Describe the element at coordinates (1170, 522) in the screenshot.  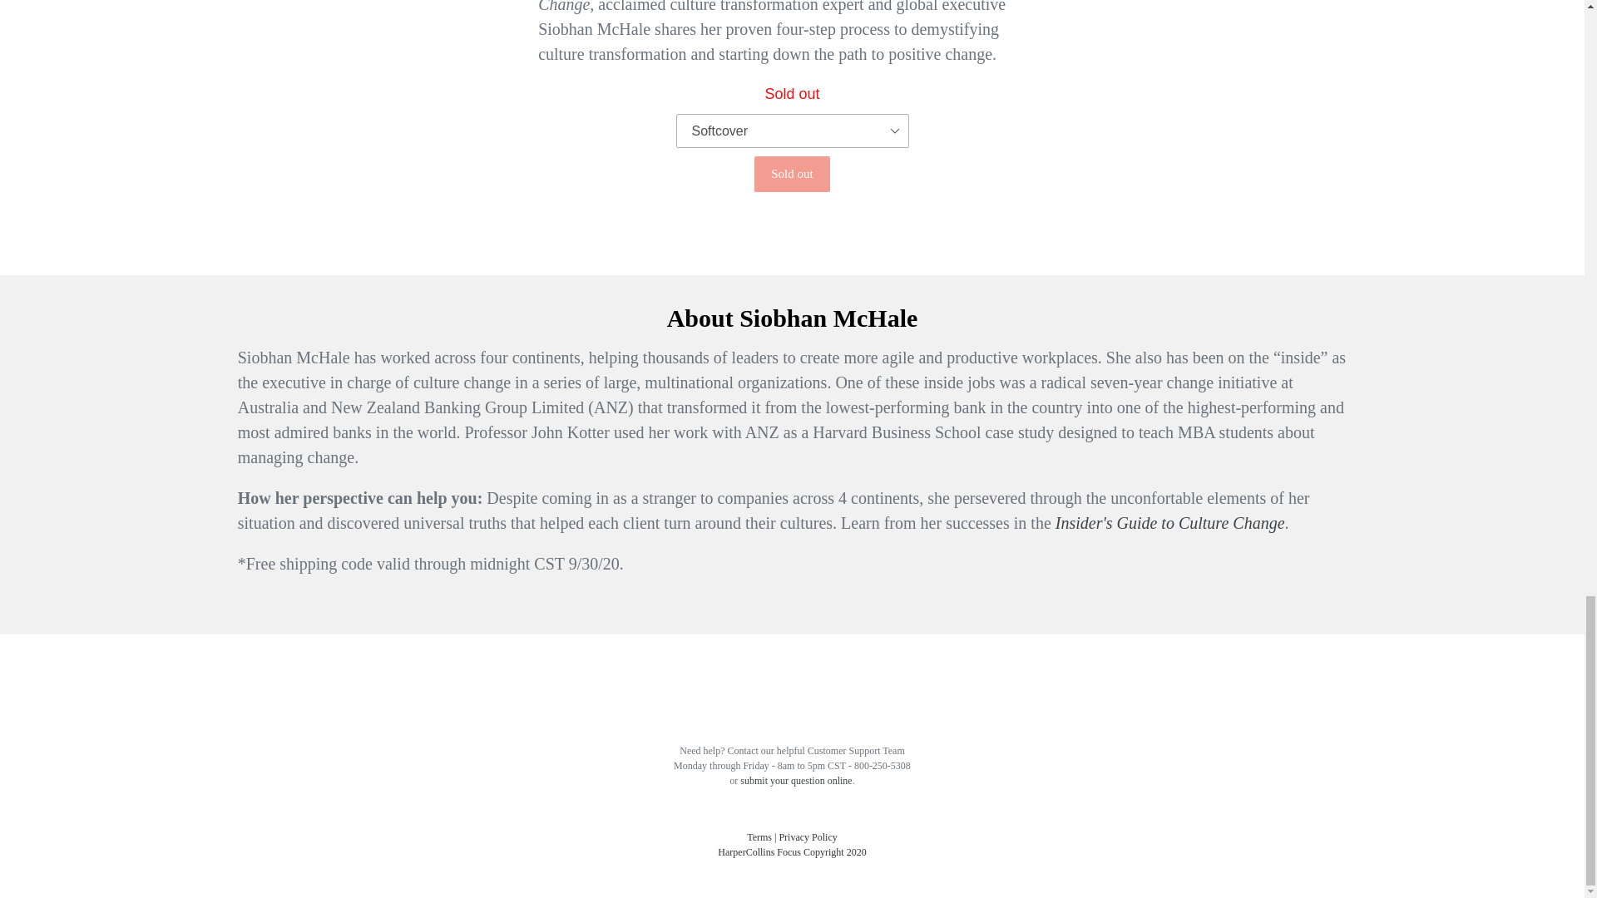
I see `Insider's Guide to Culture Change` at that location.